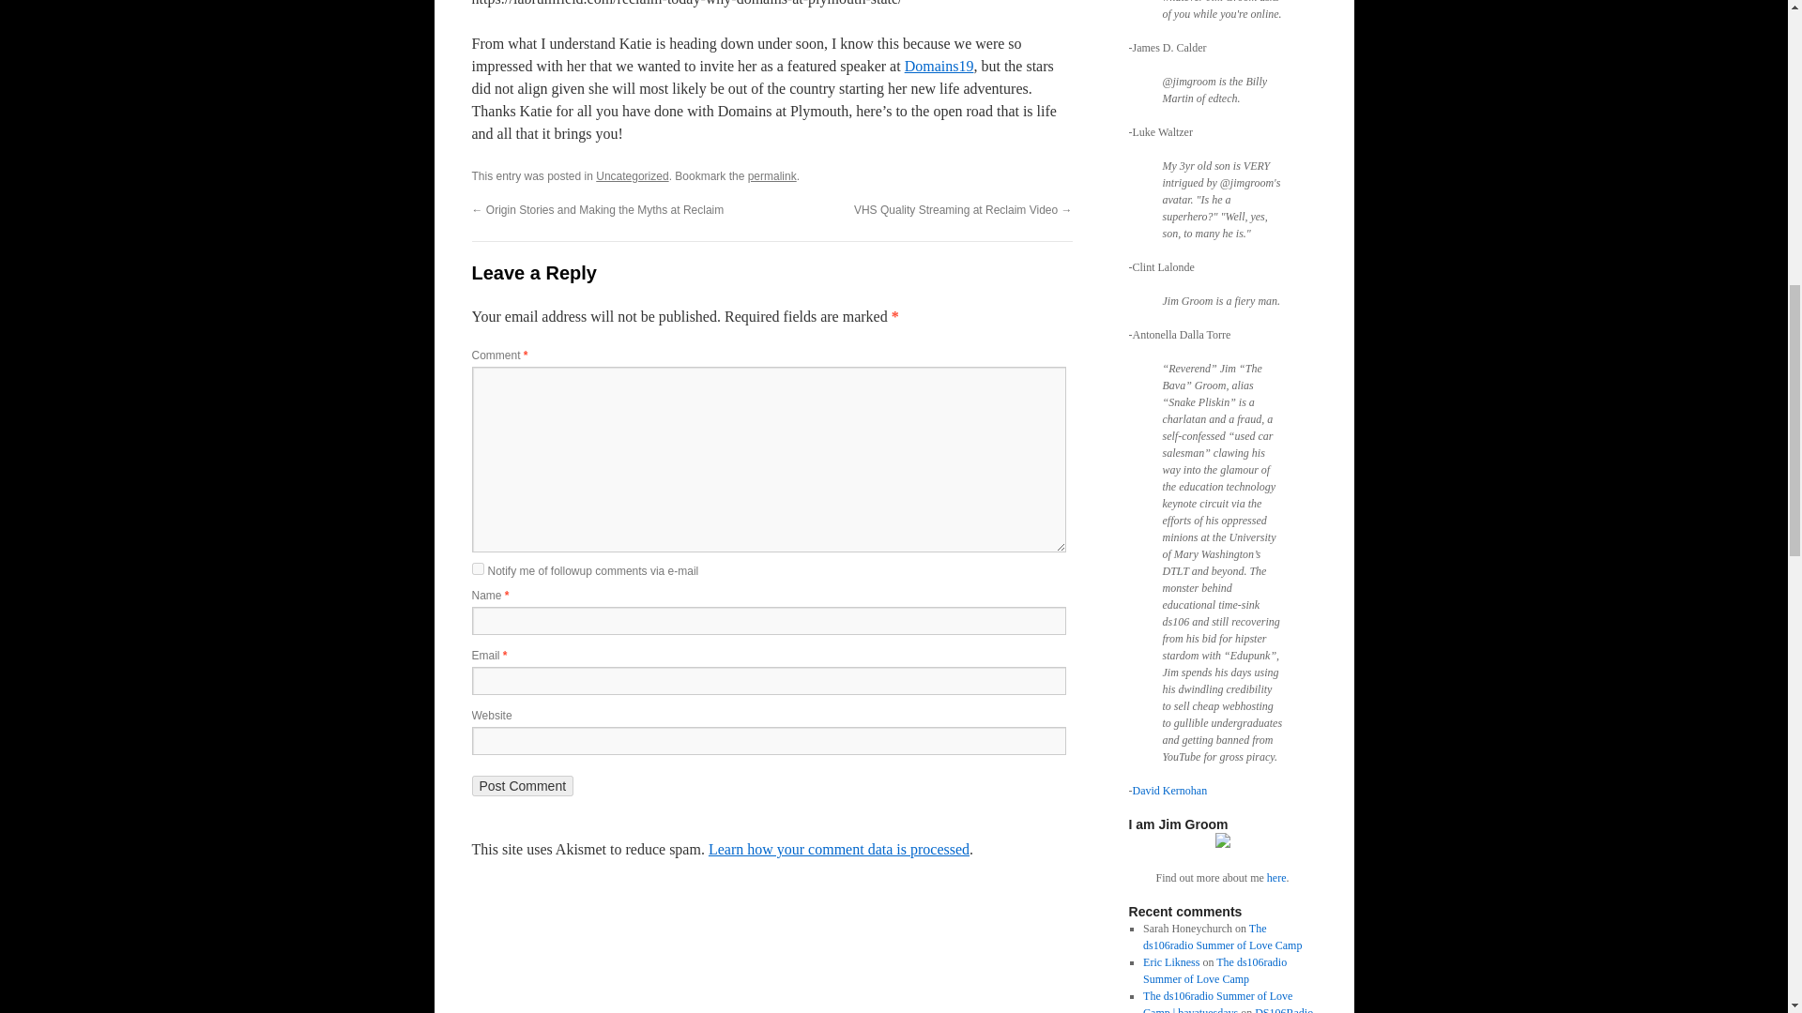 The height and width of the screenshot is (1013, 1802). I want to click on permalink, so click(771, 176).